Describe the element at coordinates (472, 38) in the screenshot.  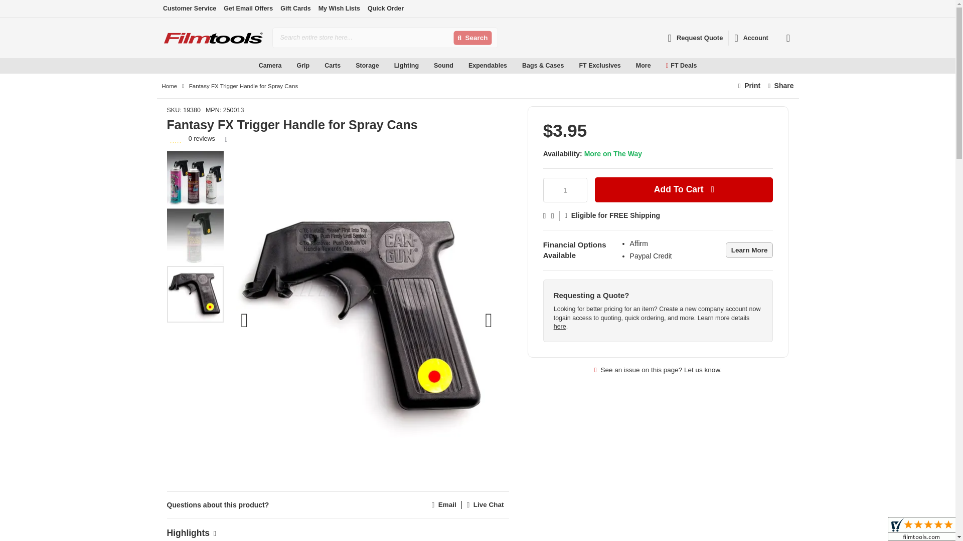
I see `Search` at that location.